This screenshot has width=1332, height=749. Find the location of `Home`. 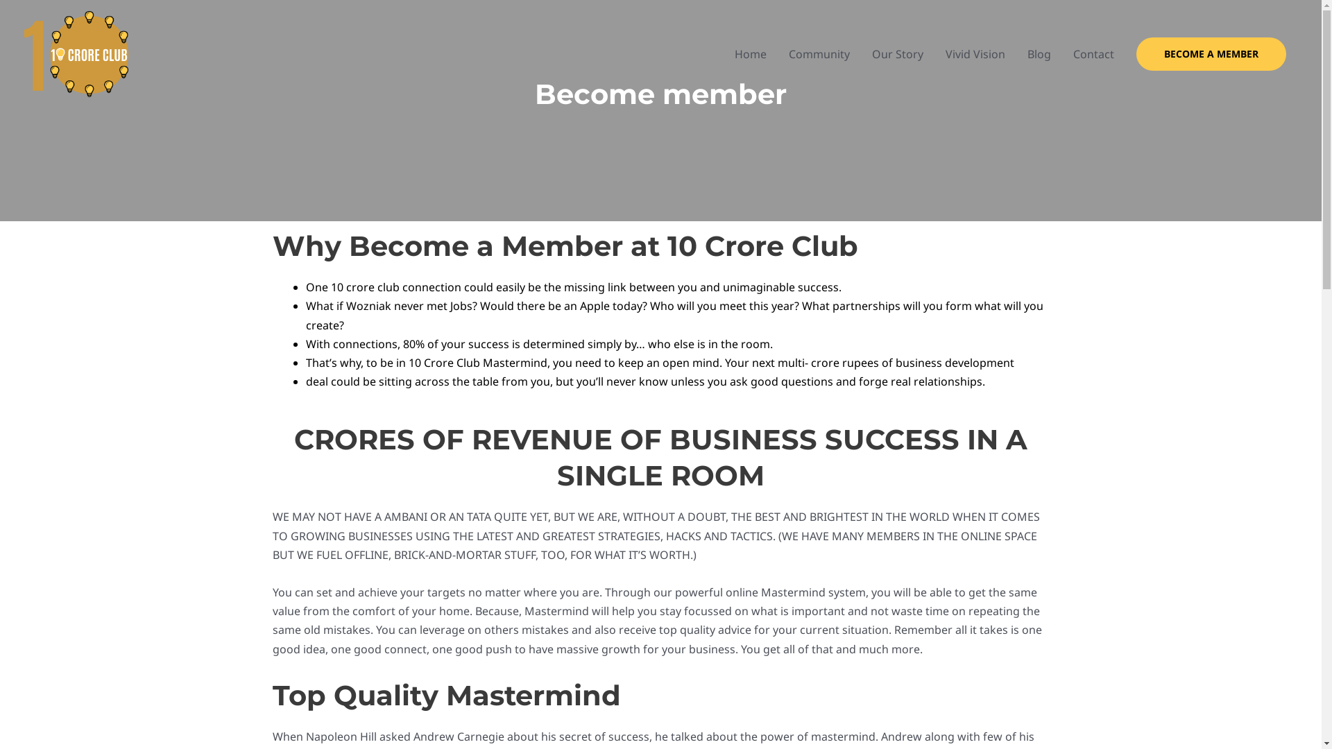

Home is located at coordinates (751, 54).